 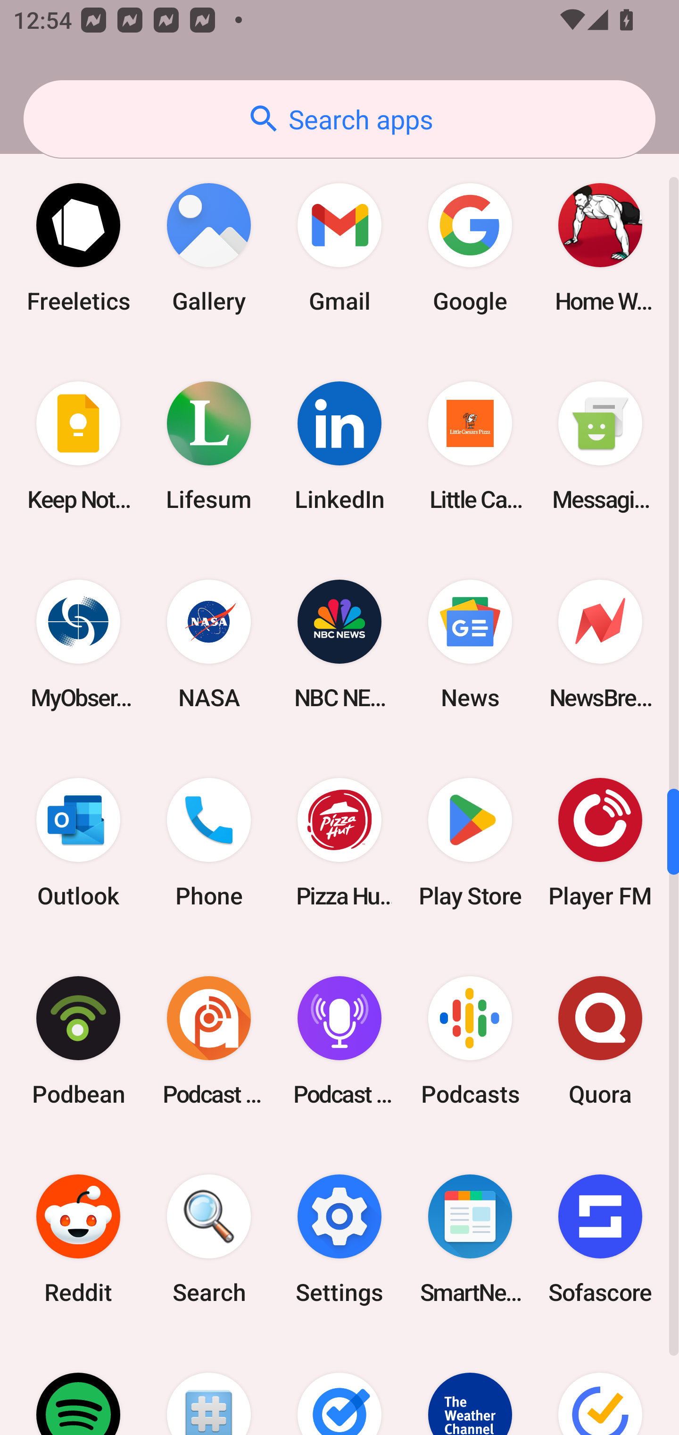 I want to click on Search, so click(x=209, y=1239).